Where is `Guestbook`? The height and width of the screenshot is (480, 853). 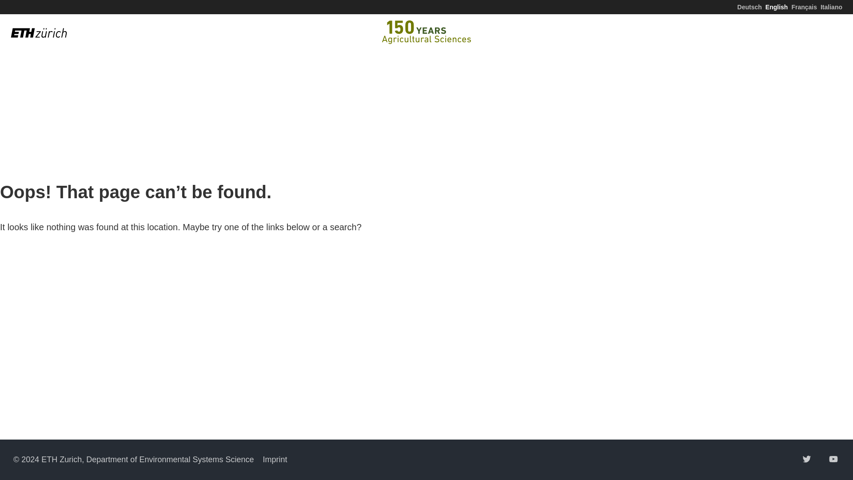
Guestbook is located at coordinates (785, 33).